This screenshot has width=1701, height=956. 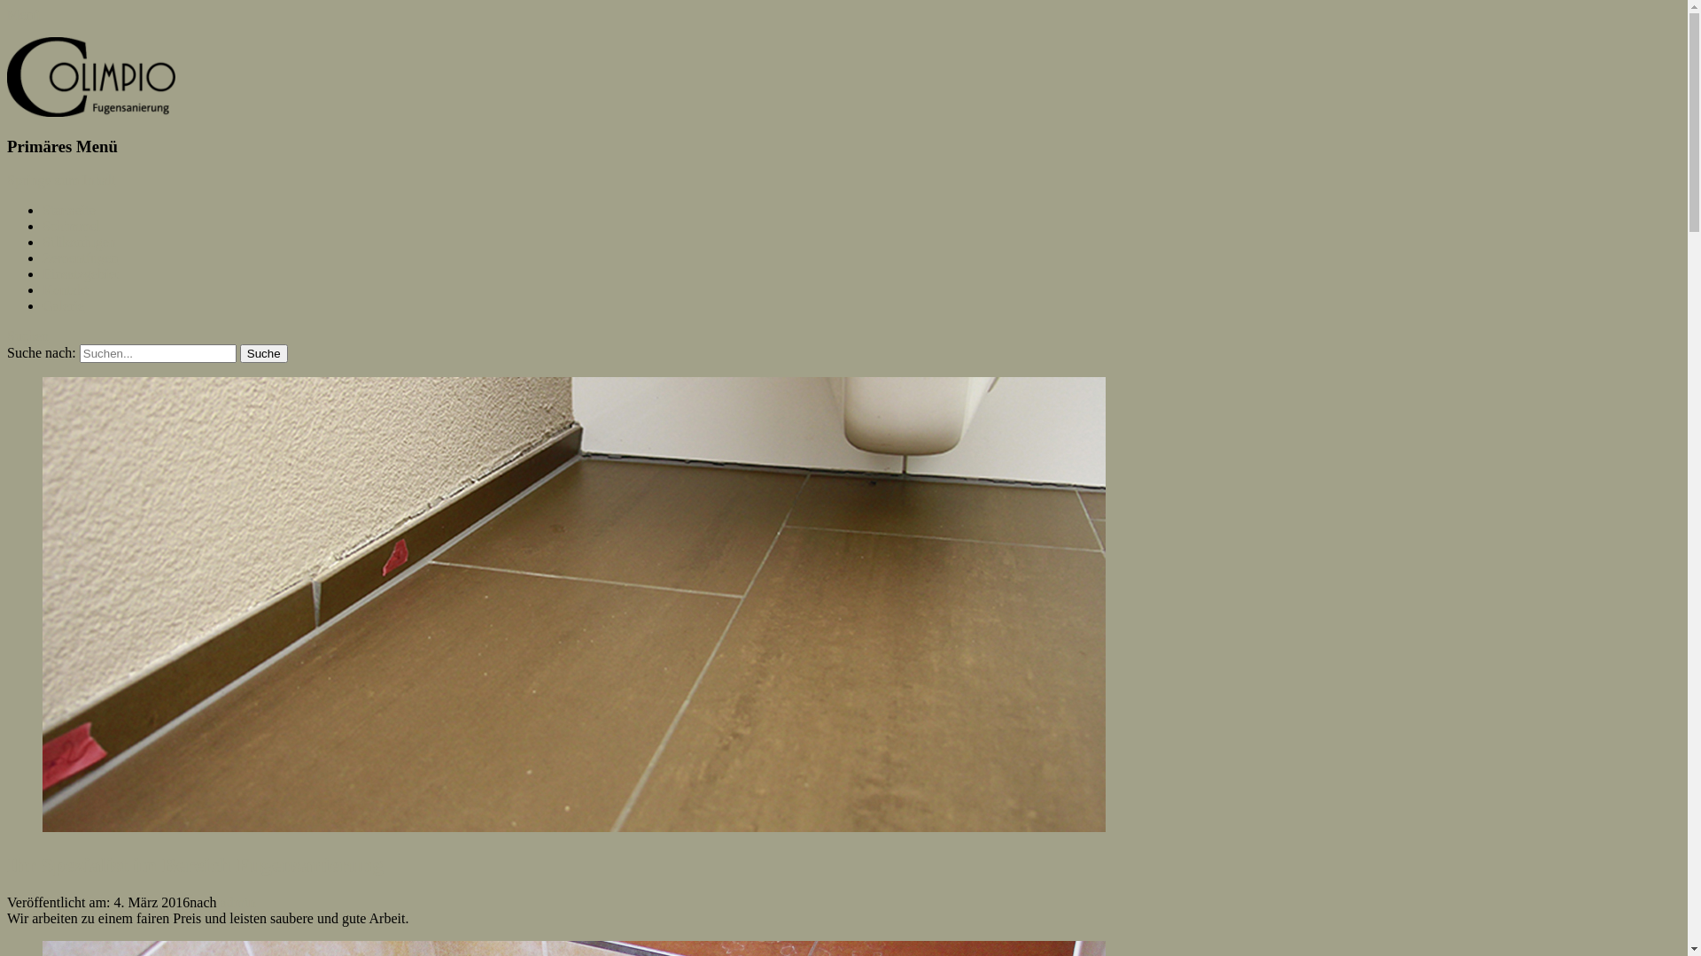 I want to click on Silikonfugen, so click(x=80, y=243).